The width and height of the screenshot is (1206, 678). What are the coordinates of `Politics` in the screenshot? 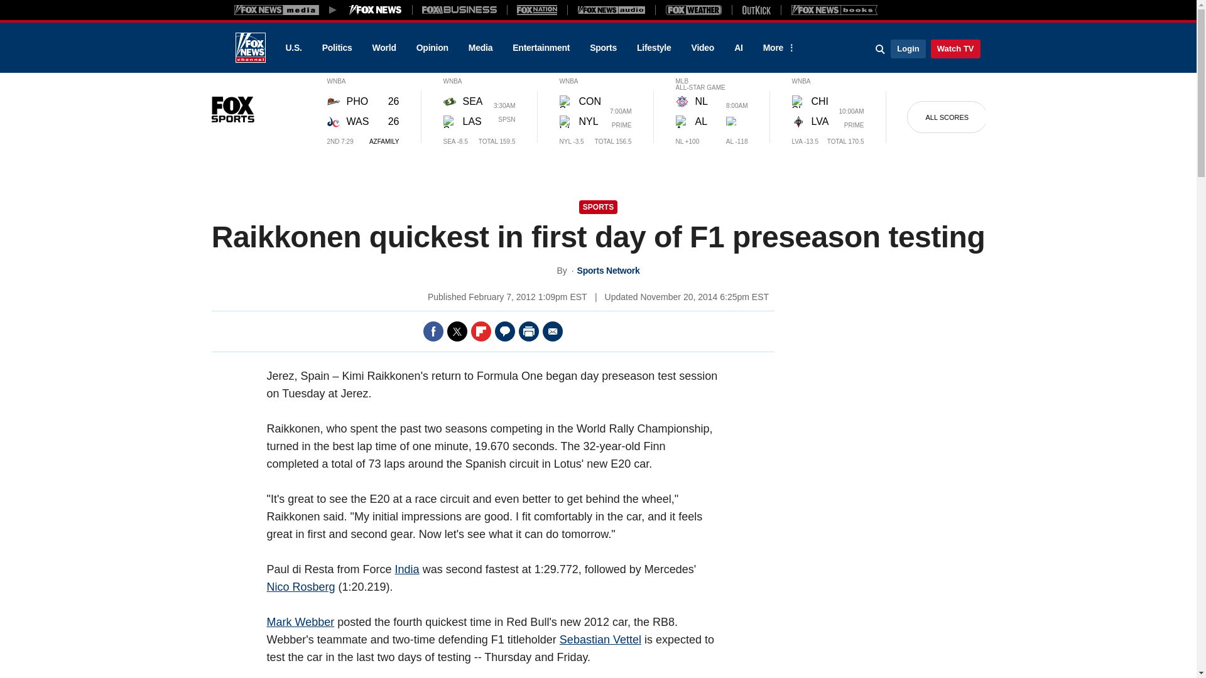 It's located at (337, 48).